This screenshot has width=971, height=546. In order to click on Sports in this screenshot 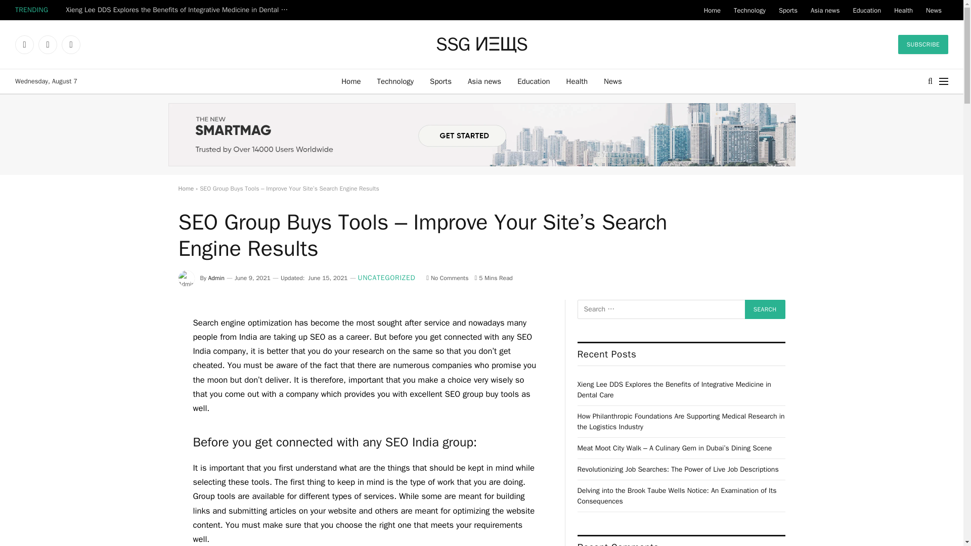, I will do `click(788, 10)`.